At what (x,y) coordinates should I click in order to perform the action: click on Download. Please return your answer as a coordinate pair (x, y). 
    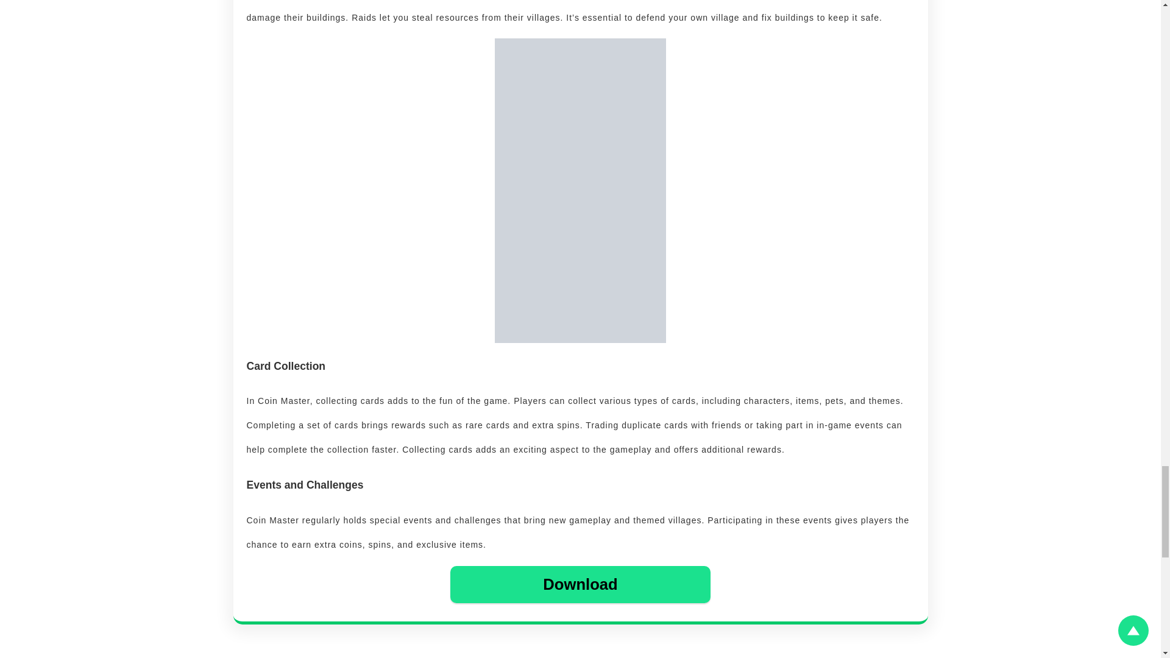
    Looking at the image, I should click on (580, 584).